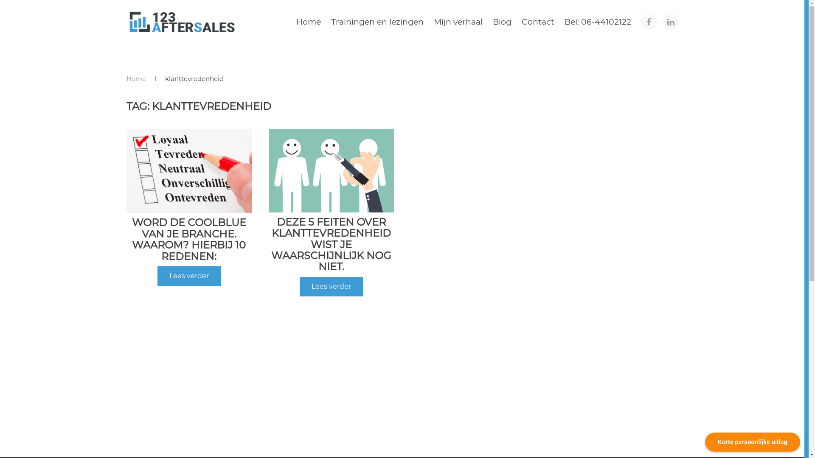 This screenshot has height=458, width=815. I want to click on Bel: 06-44102122, so click(598, 22).